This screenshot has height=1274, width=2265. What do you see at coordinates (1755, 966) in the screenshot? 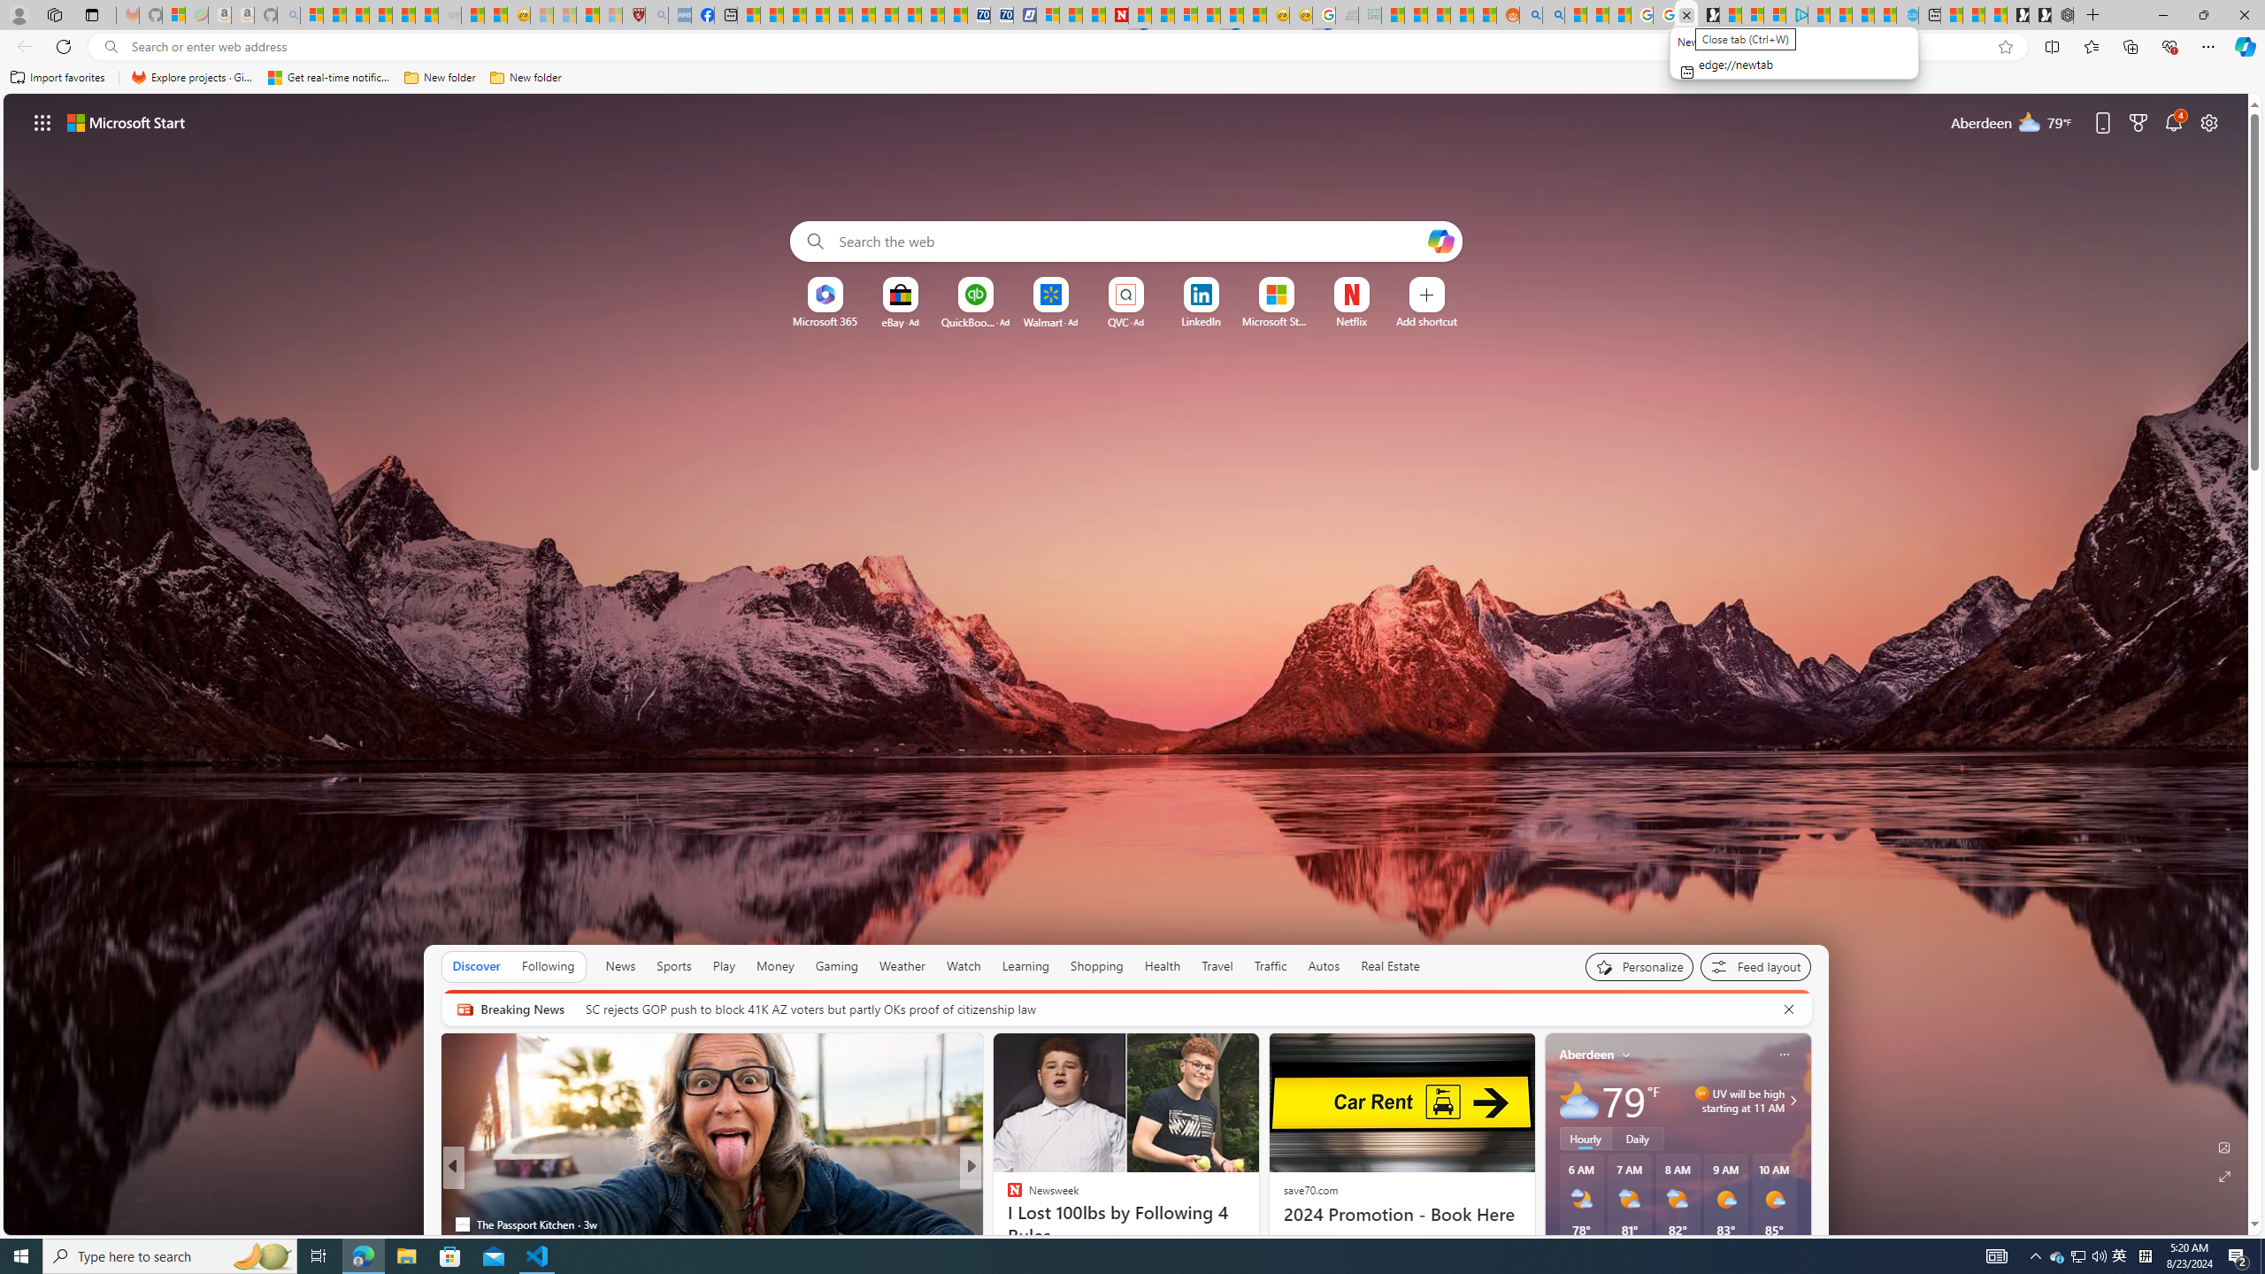
I see `Feed settings` at bounding box center [1755, 966].